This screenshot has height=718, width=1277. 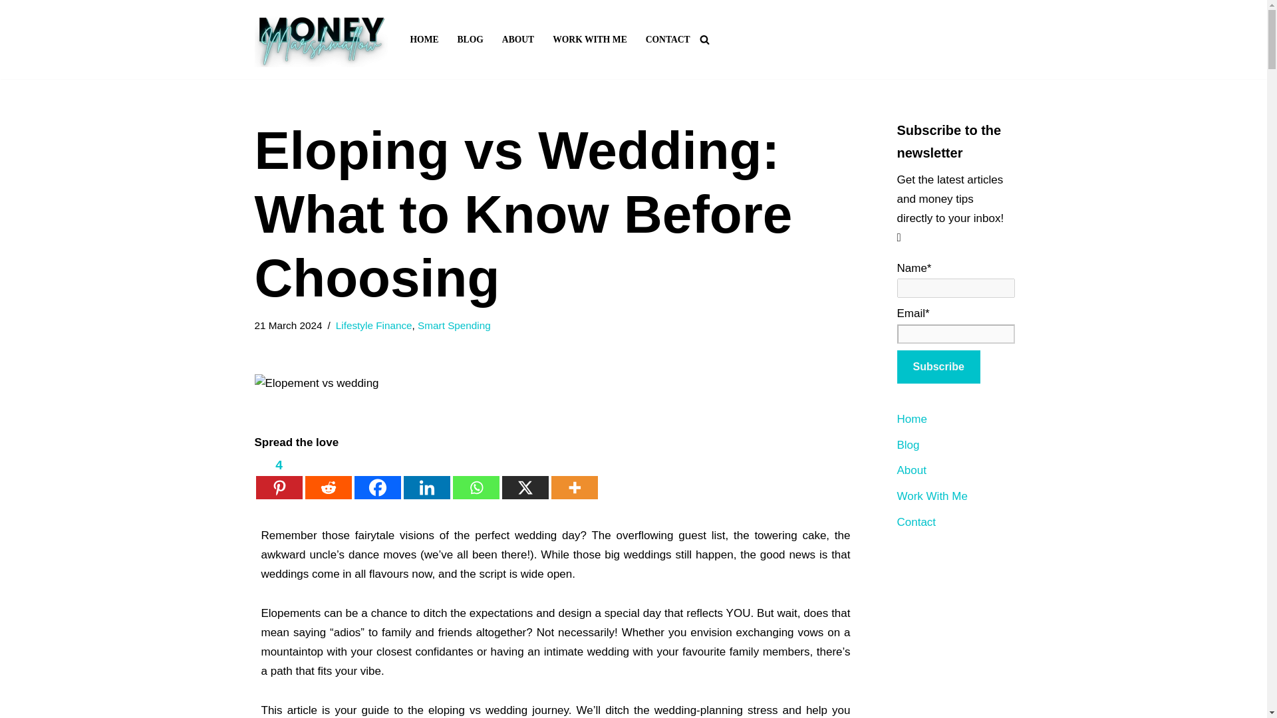 I want to click on Lifestyle Finance, so click(x=374, y=324).